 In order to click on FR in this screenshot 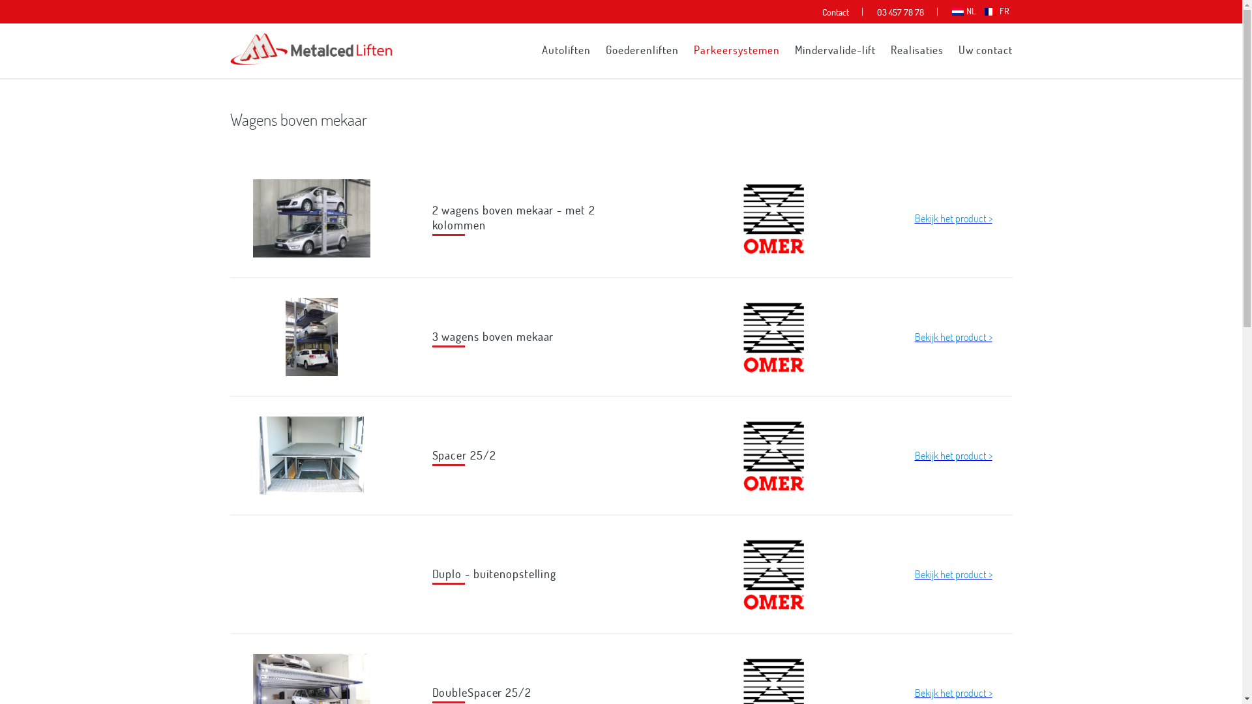, I will do `click(996, 11)`.